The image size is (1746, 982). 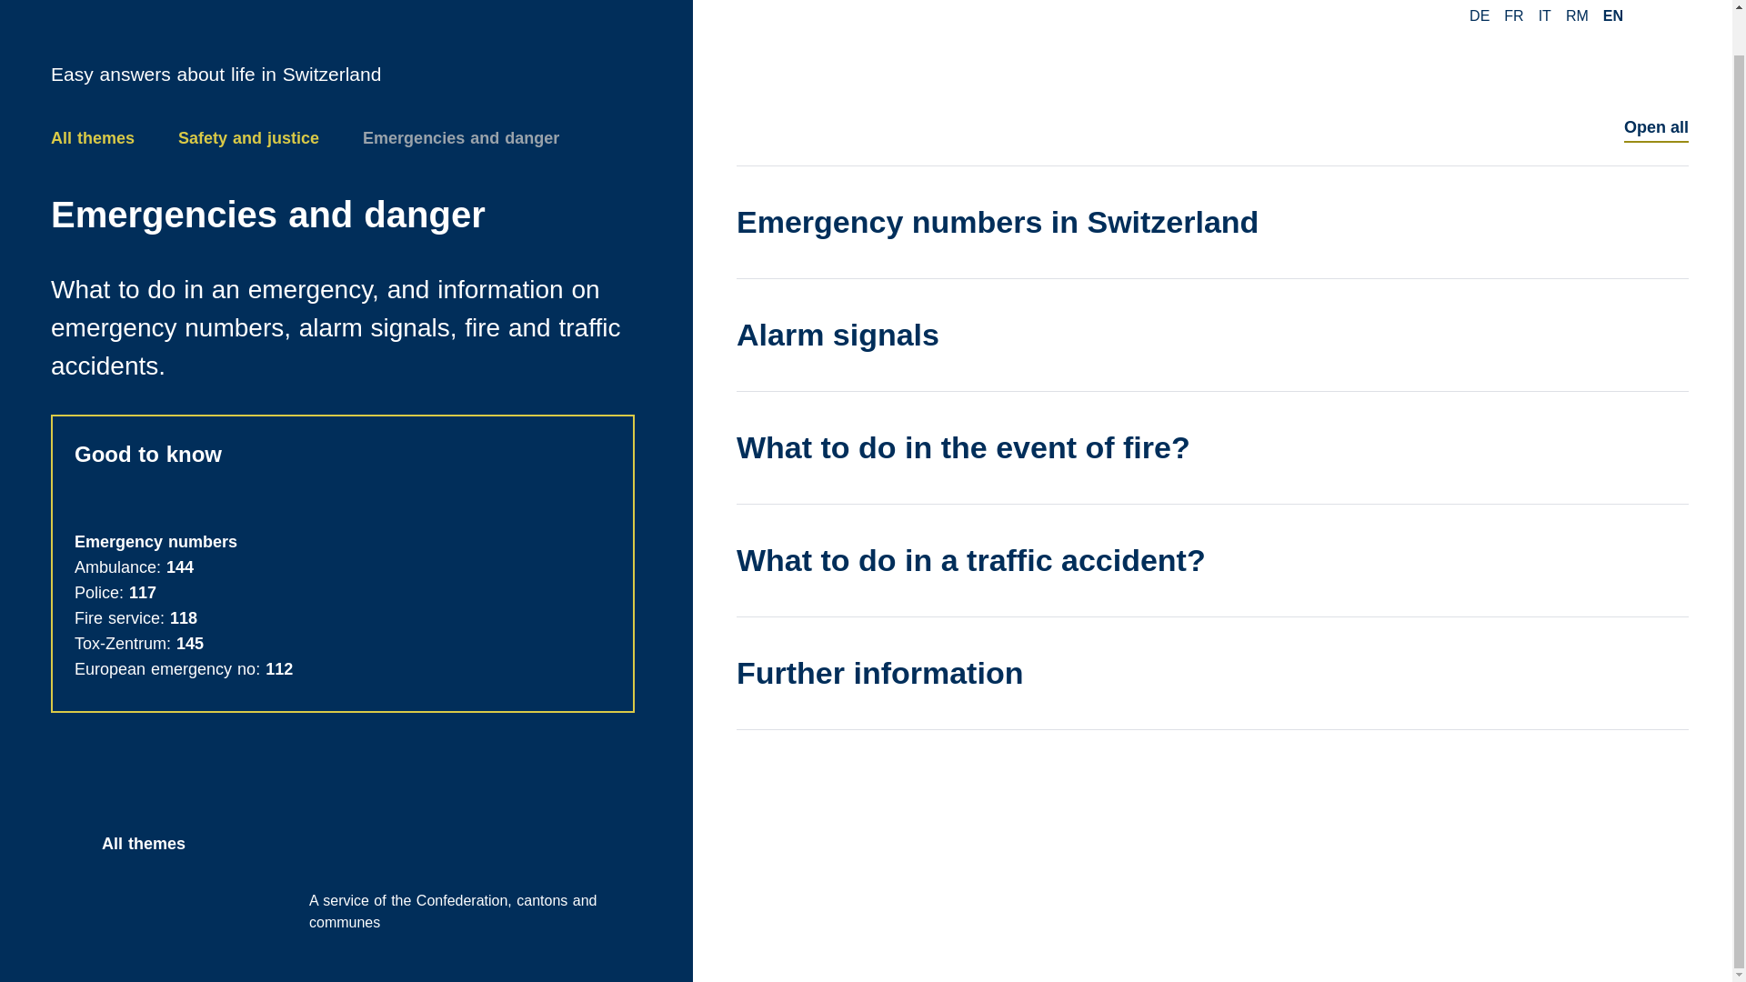 I want to click on What to do in a traffic accident?, so click(x=1212, y=560).